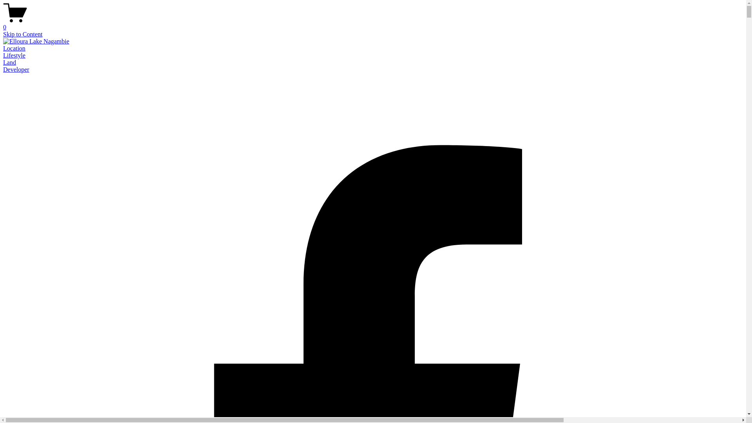 The height and width of the screenshot is (423, 752). What do you see at coordinates (14, 49) in the screenshot?
I see `Location` at bounding box center [14, 49].